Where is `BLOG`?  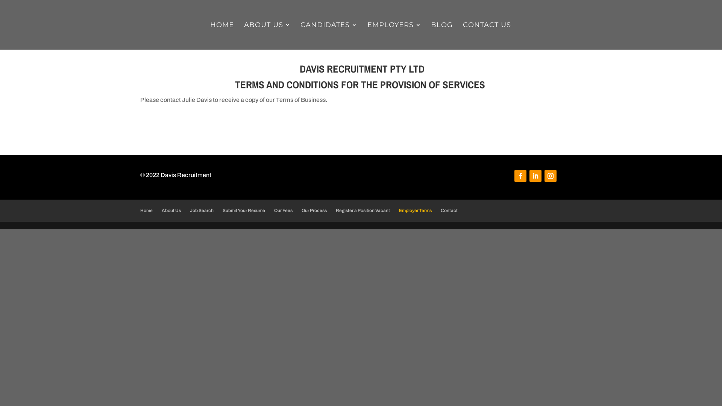
BLOG is located at coordinates (442, 36).